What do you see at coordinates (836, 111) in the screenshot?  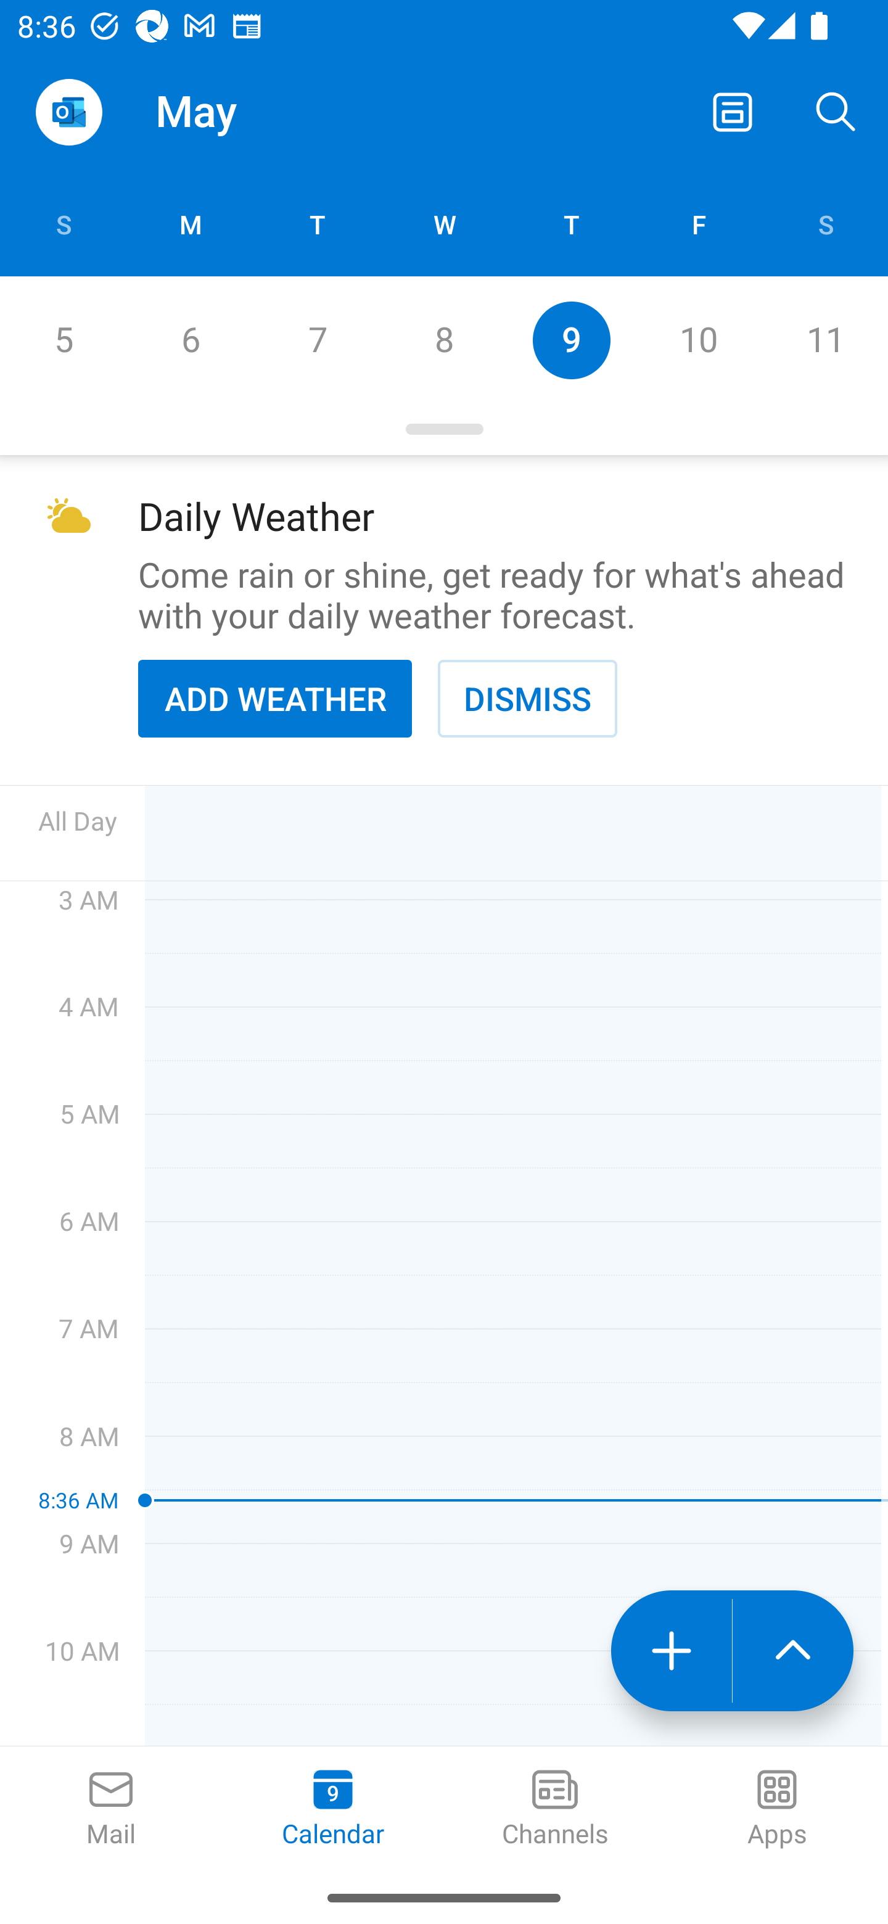 I see `Search, , ` at bounding box center [836, 111].